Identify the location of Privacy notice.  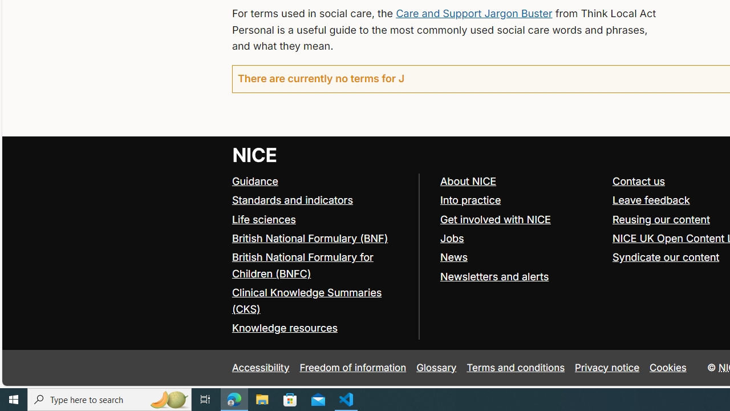
(607, 368).